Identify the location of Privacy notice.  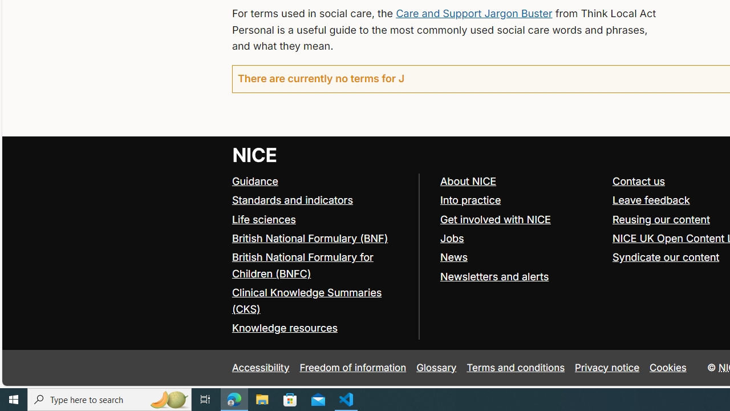
(607, 368).